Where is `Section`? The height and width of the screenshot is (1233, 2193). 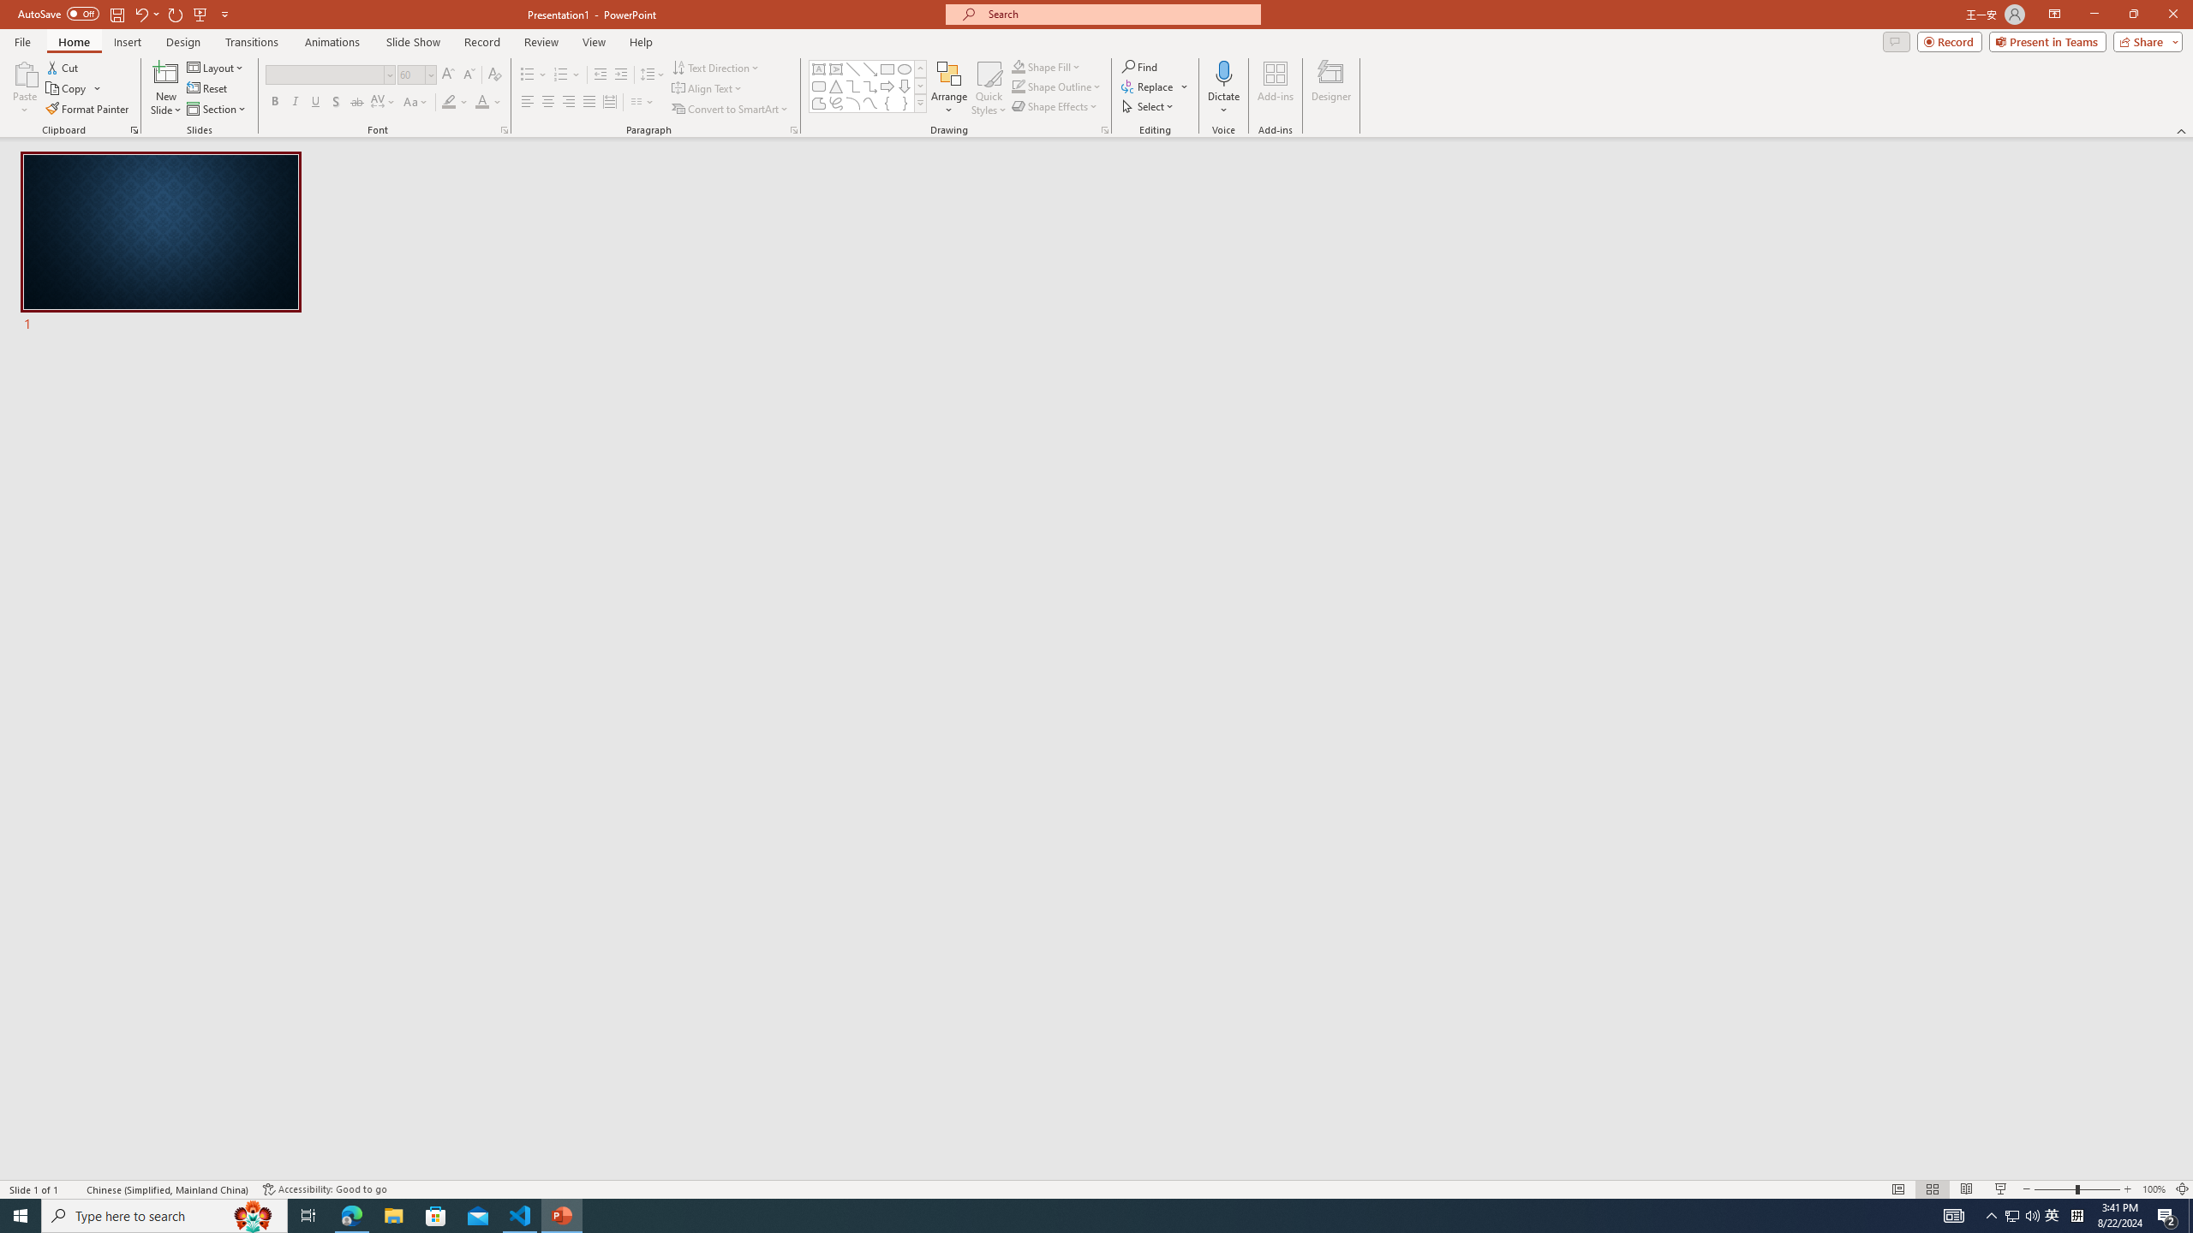
Section is located at coordinates (218, 110).